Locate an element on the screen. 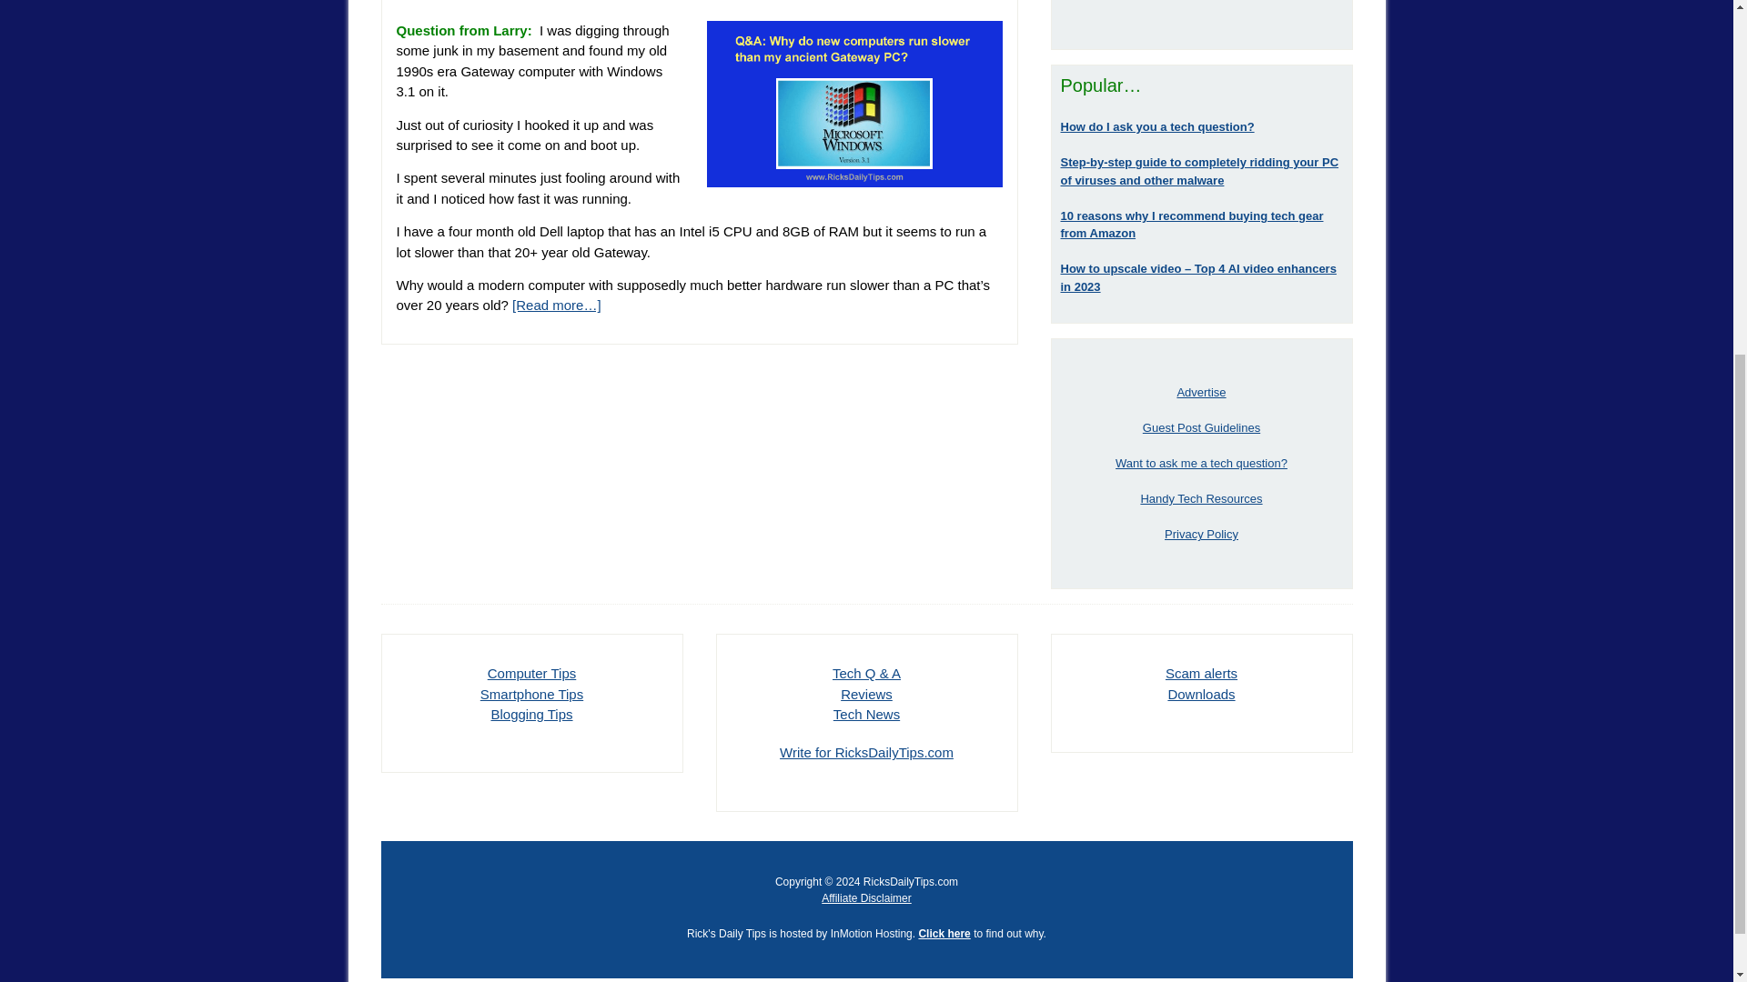 The image size is (1747, 982). Privacy Policy is located at coordinates (1201, 534).